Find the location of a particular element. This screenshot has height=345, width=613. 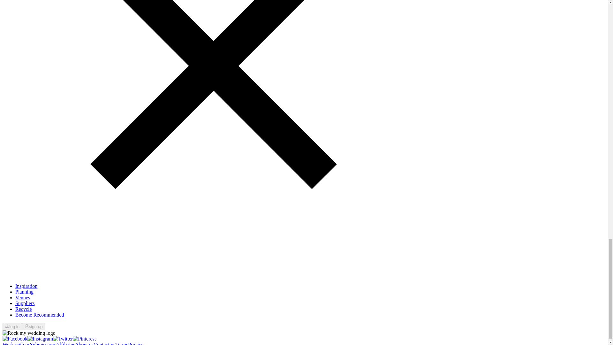

Become Recommended is located at coordinates (40, 315).